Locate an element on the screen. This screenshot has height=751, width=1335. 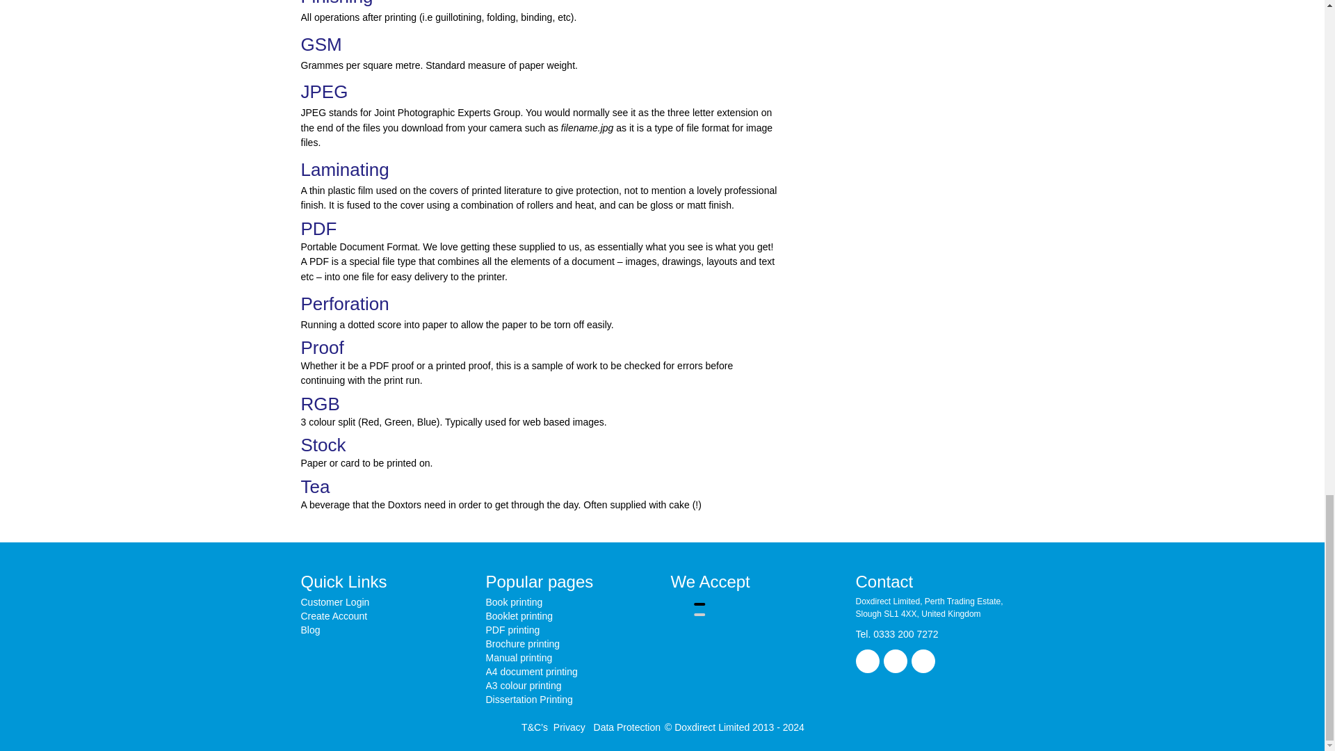
Customer Login is located at coordinates (335, 601).